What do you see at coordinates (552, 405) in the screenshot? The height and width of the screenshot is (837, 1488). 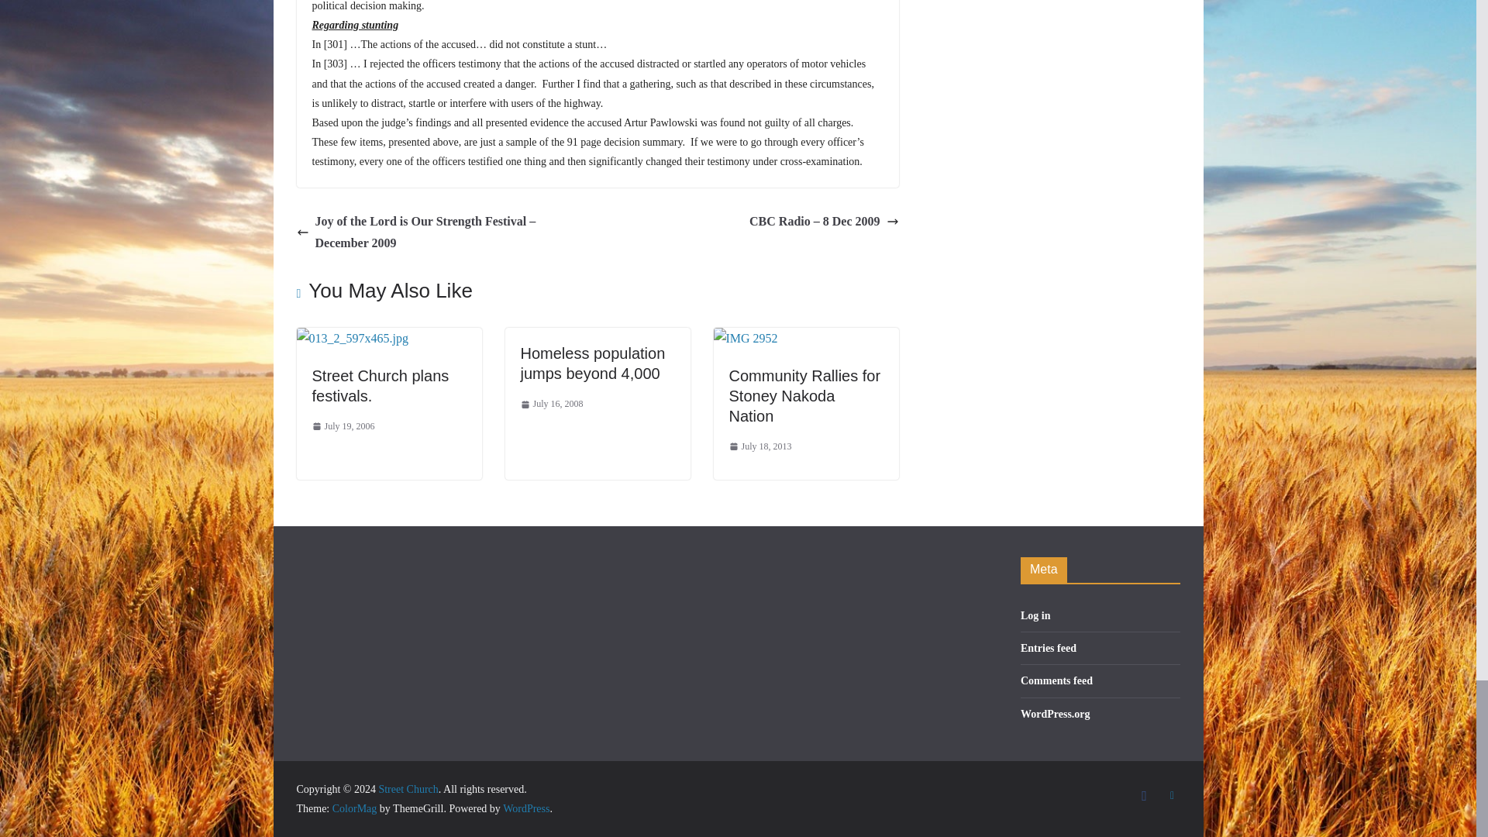 I see `9:25 am` at bounding box center [552, 405].